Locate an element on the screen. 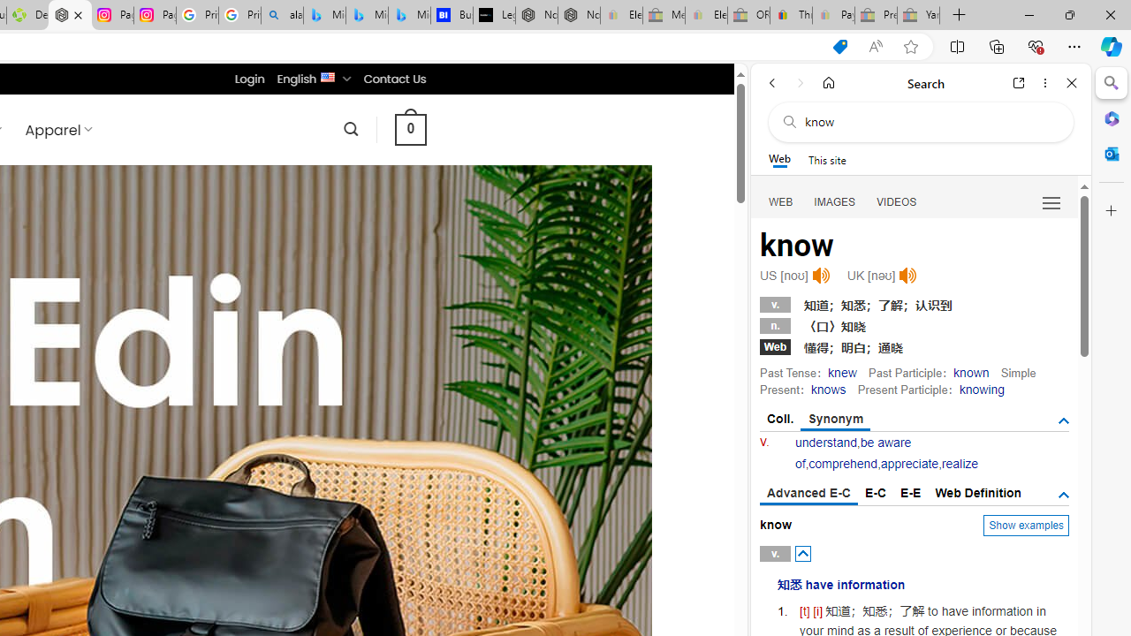 The height and width of the screenshot is (636, 1131). known is located at coordinates (972, 372).